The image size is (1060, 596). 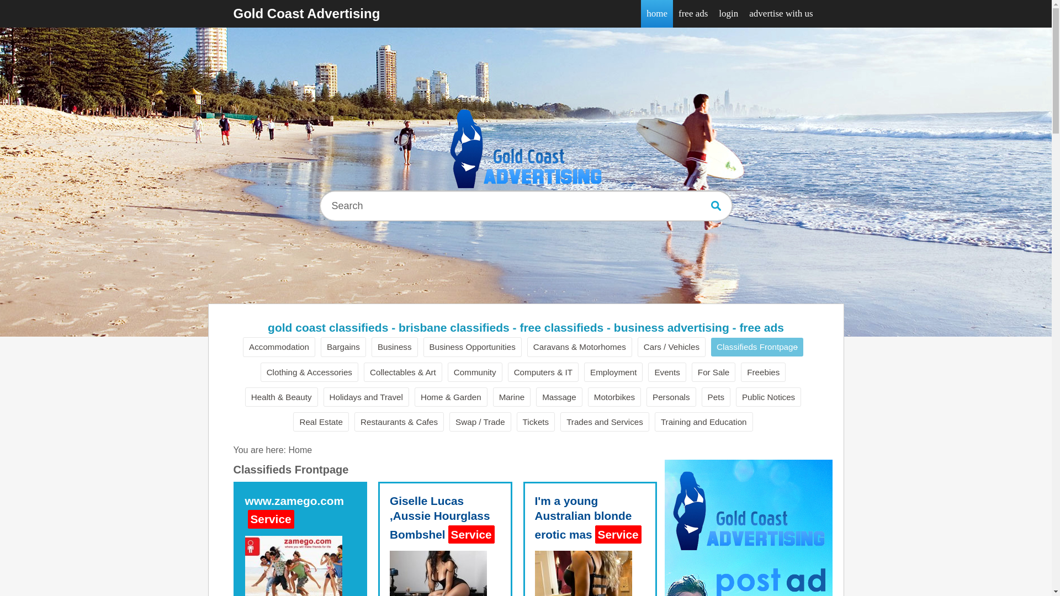 I want to click on www.zamego.com, so click(x=295, y=501).